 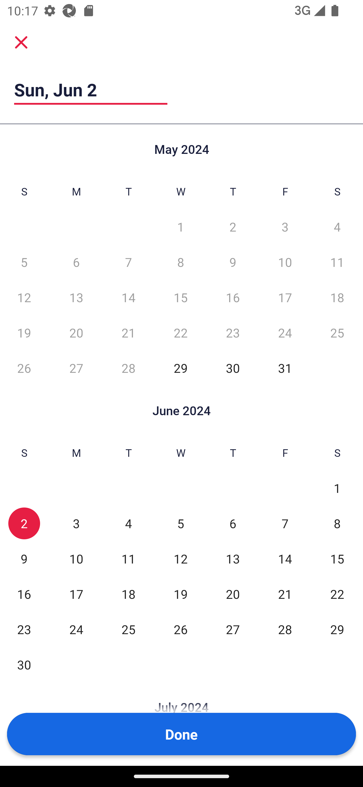 What do you see at coordinates (337, 558) in the screenshot?
I see `15 Sat, Jun 15, Not Selected` at bounding box center [337, 558].